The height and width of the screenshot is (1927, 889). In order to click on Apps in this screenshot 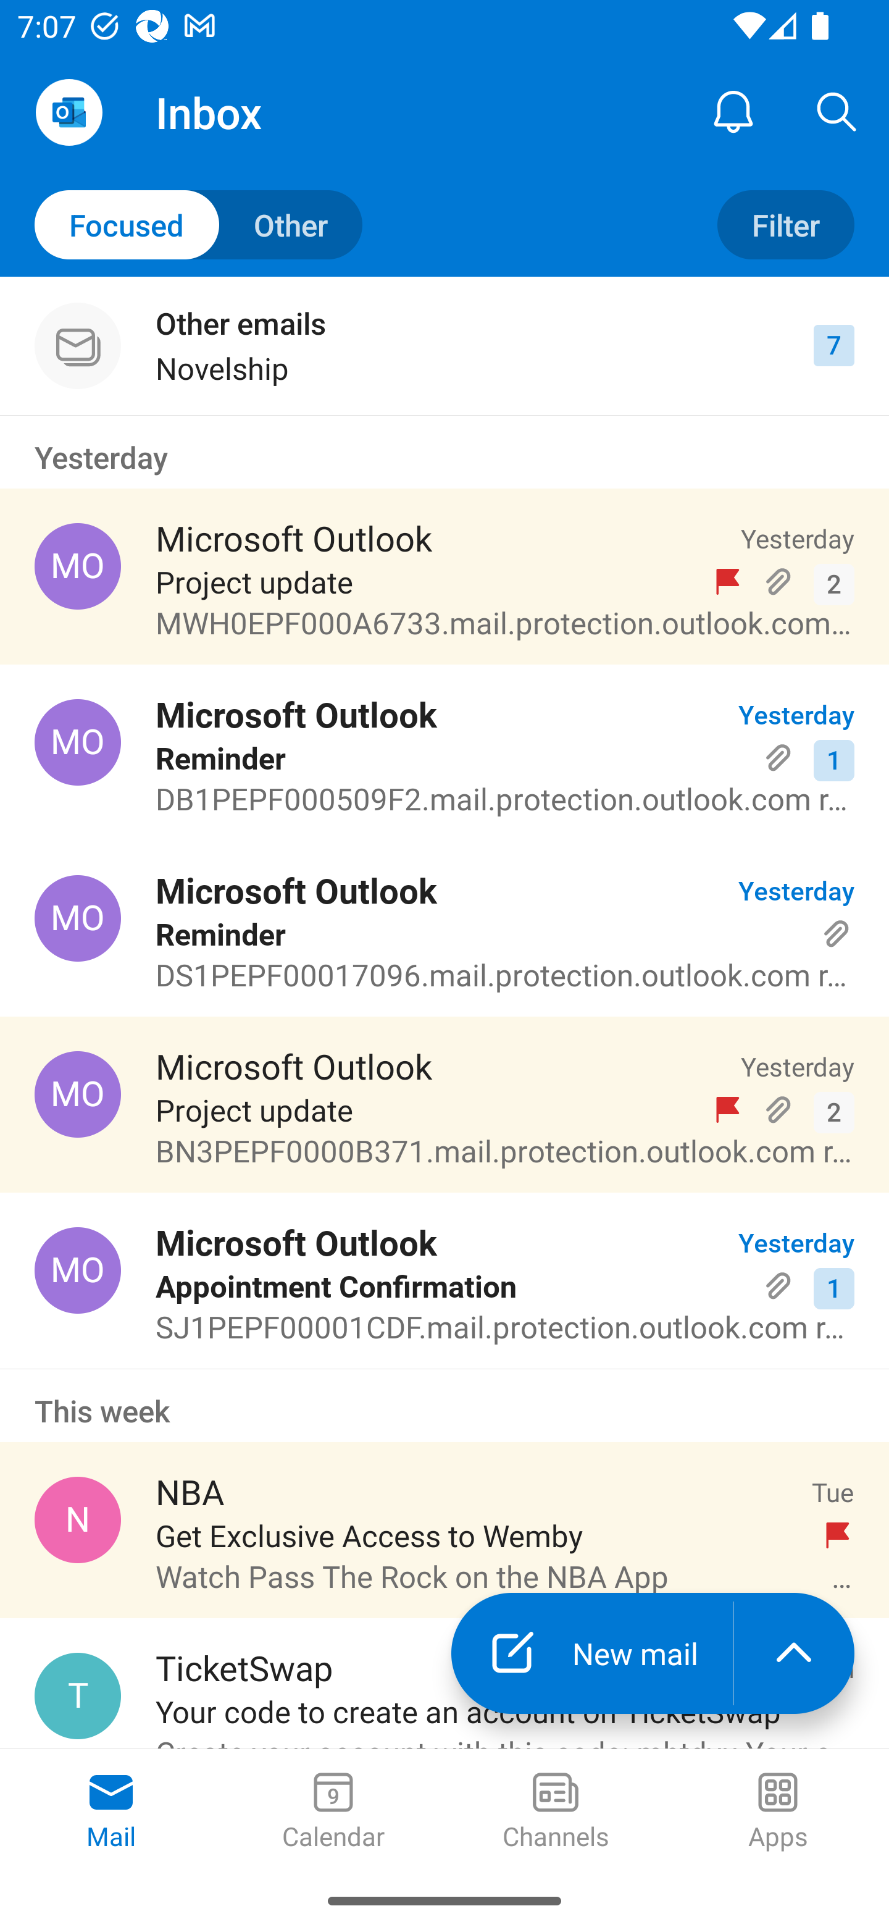, I will do `click(778, 1812)`.